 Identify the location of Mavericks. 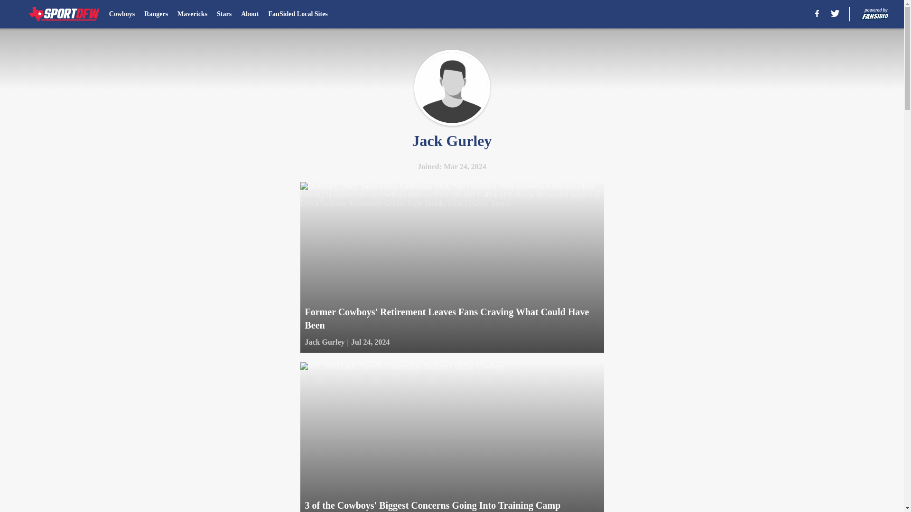
(193, 14).